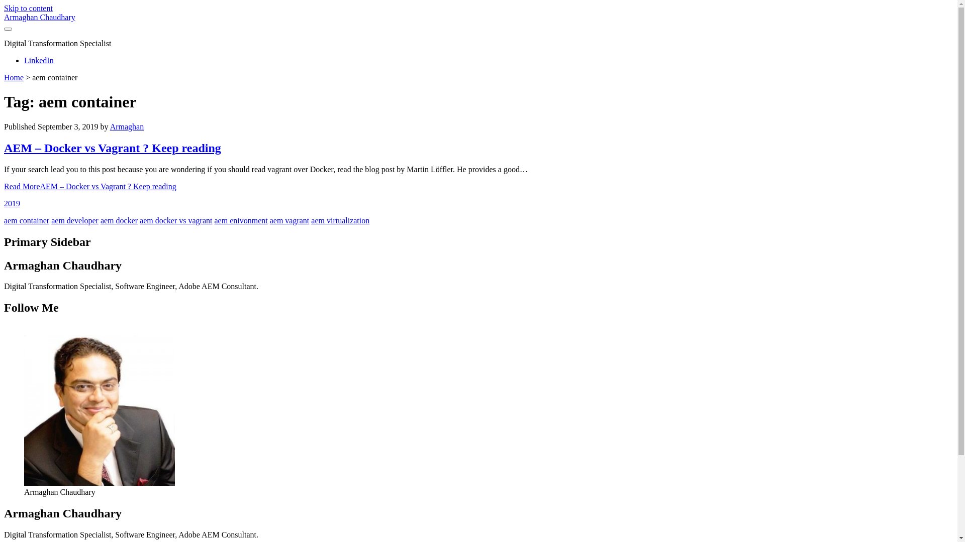 This screenshot has width=965, height=542. Describe the element at coordinates (27, 221) in the screenshot. I see `aem container` at that location.